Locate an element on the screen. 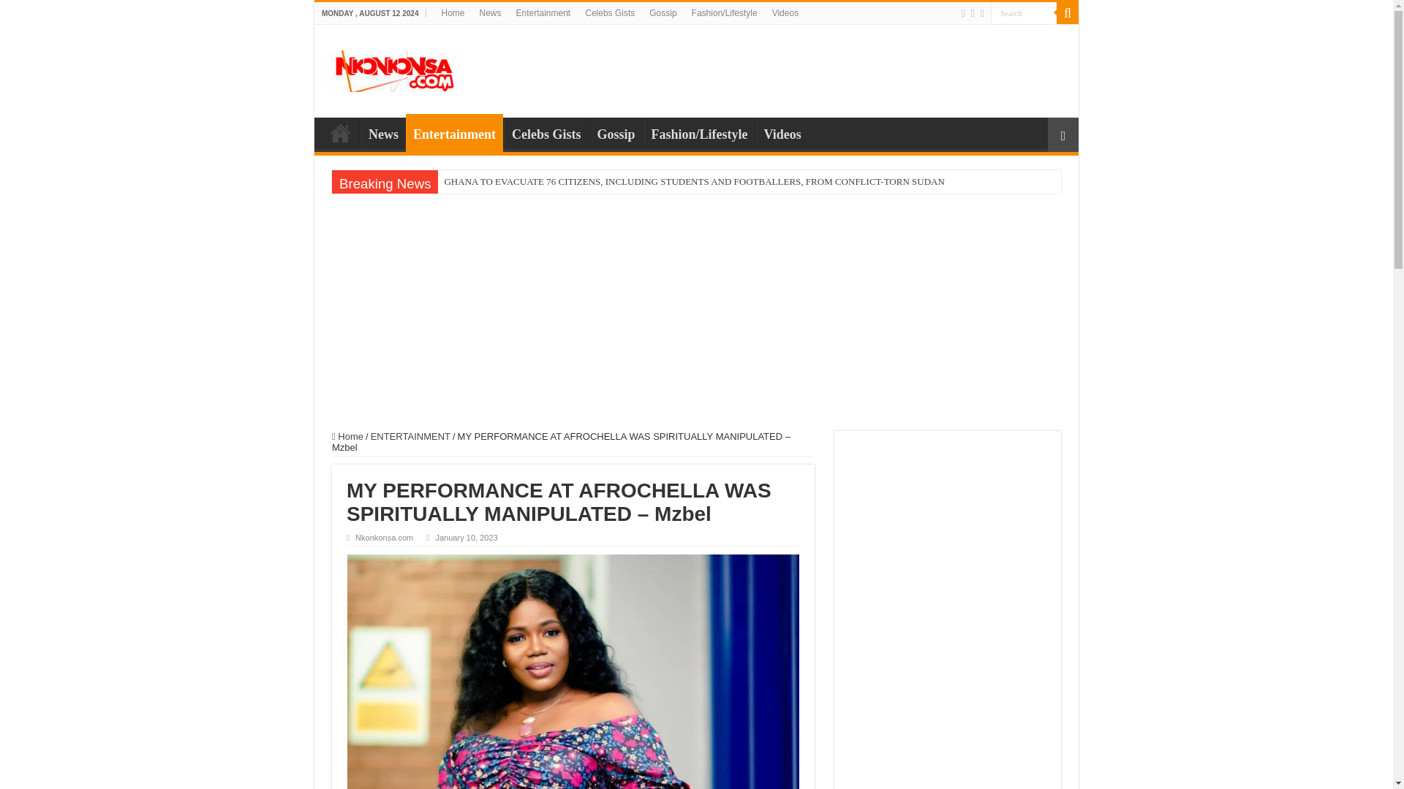 The width and height of the screenshot is (1404, 789). Celebs Gists is located at coordinates (609, 13).